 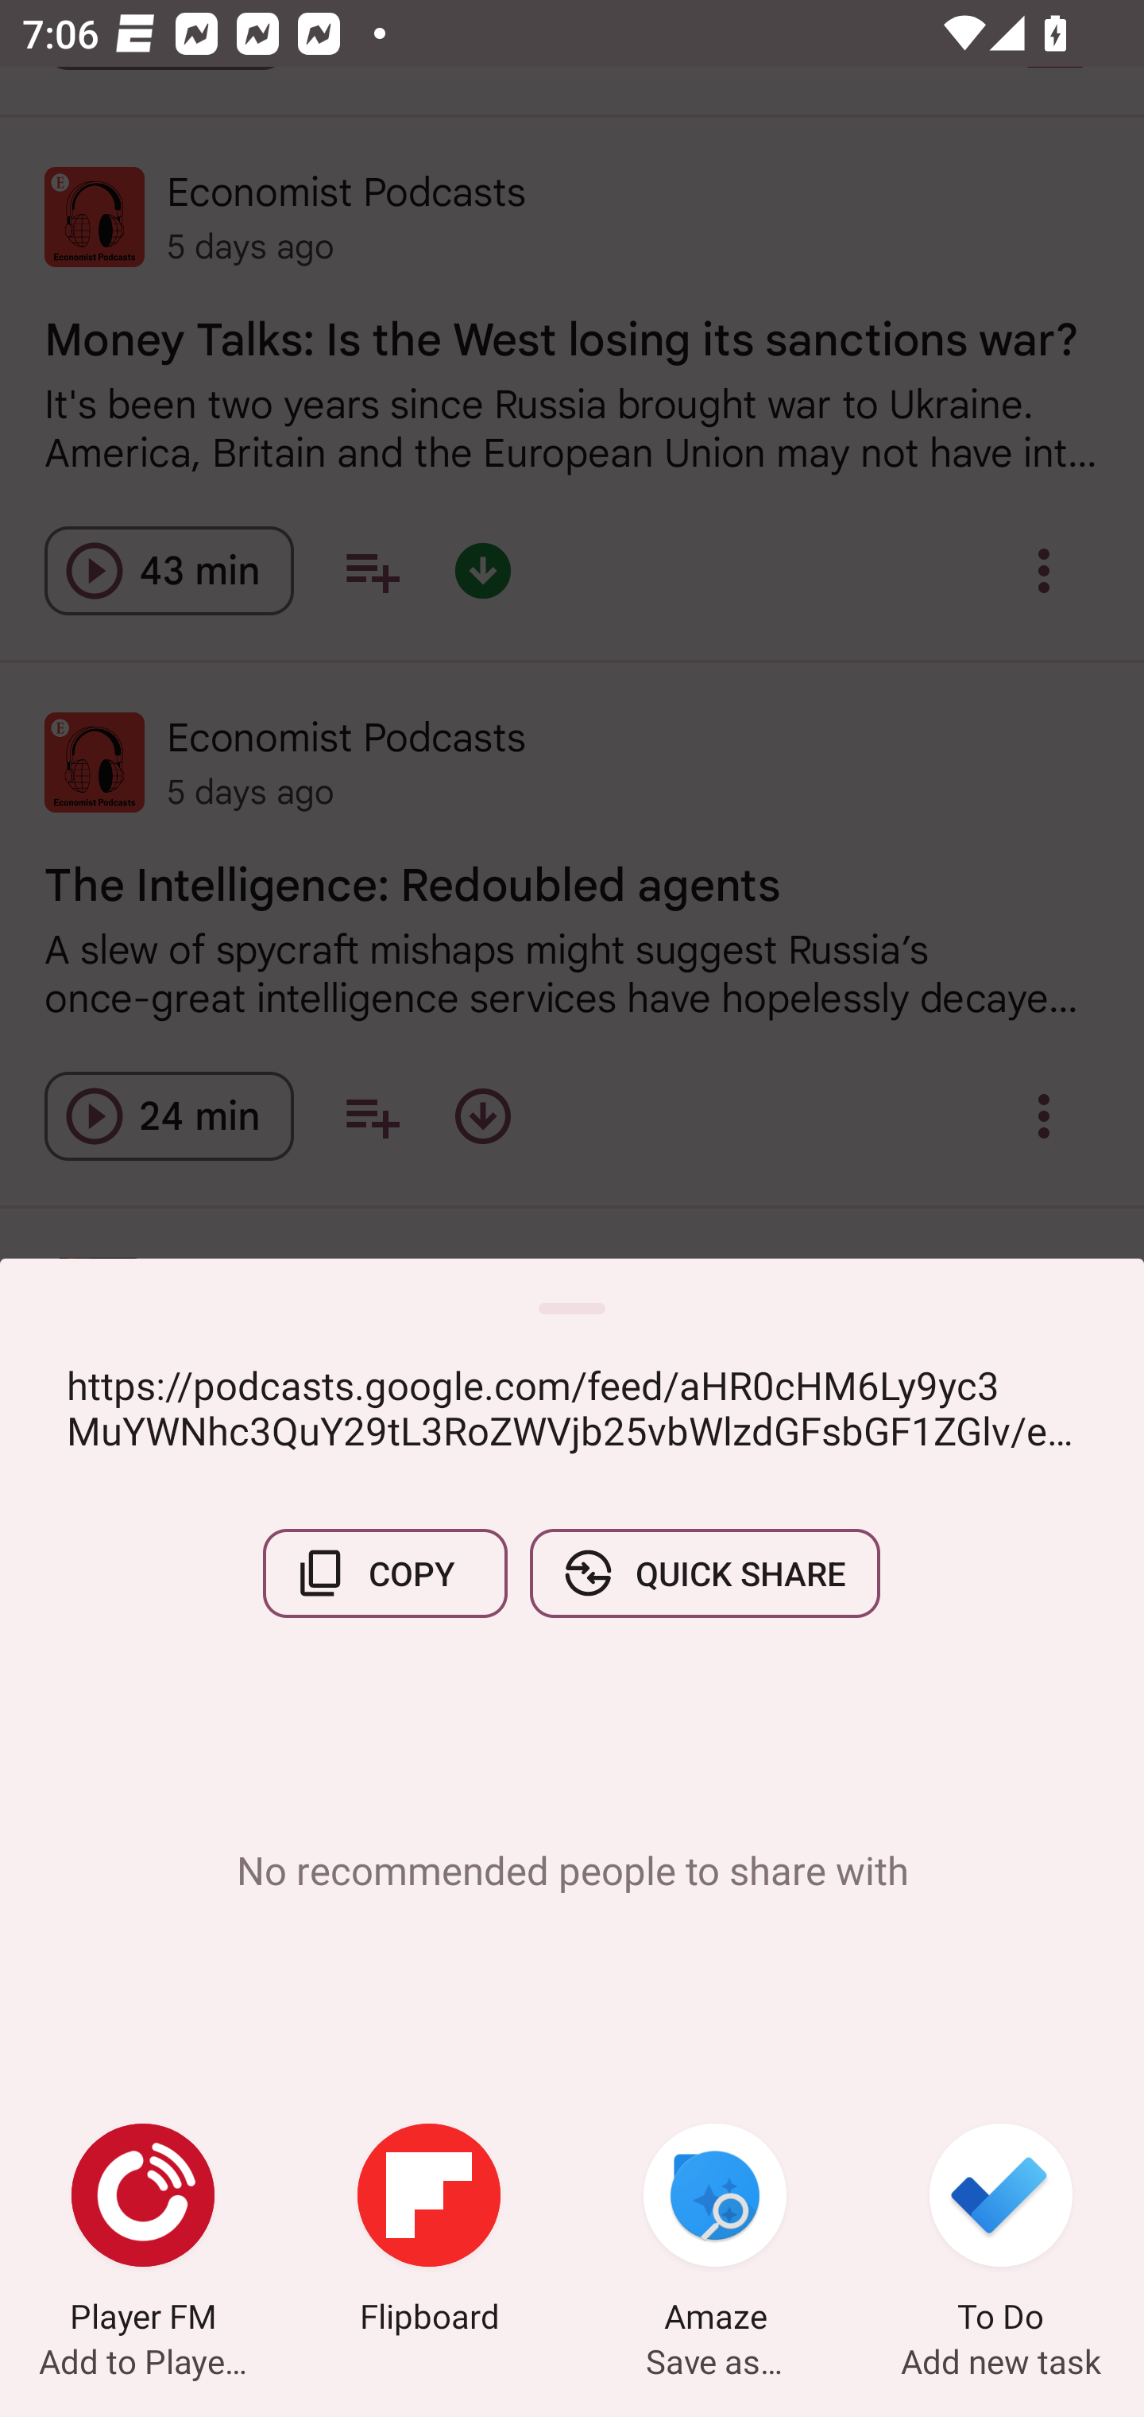 What do you see at coordinates (385, 1573) in the screenshot?
I see `COPY` at bounding box center [385, 1573].